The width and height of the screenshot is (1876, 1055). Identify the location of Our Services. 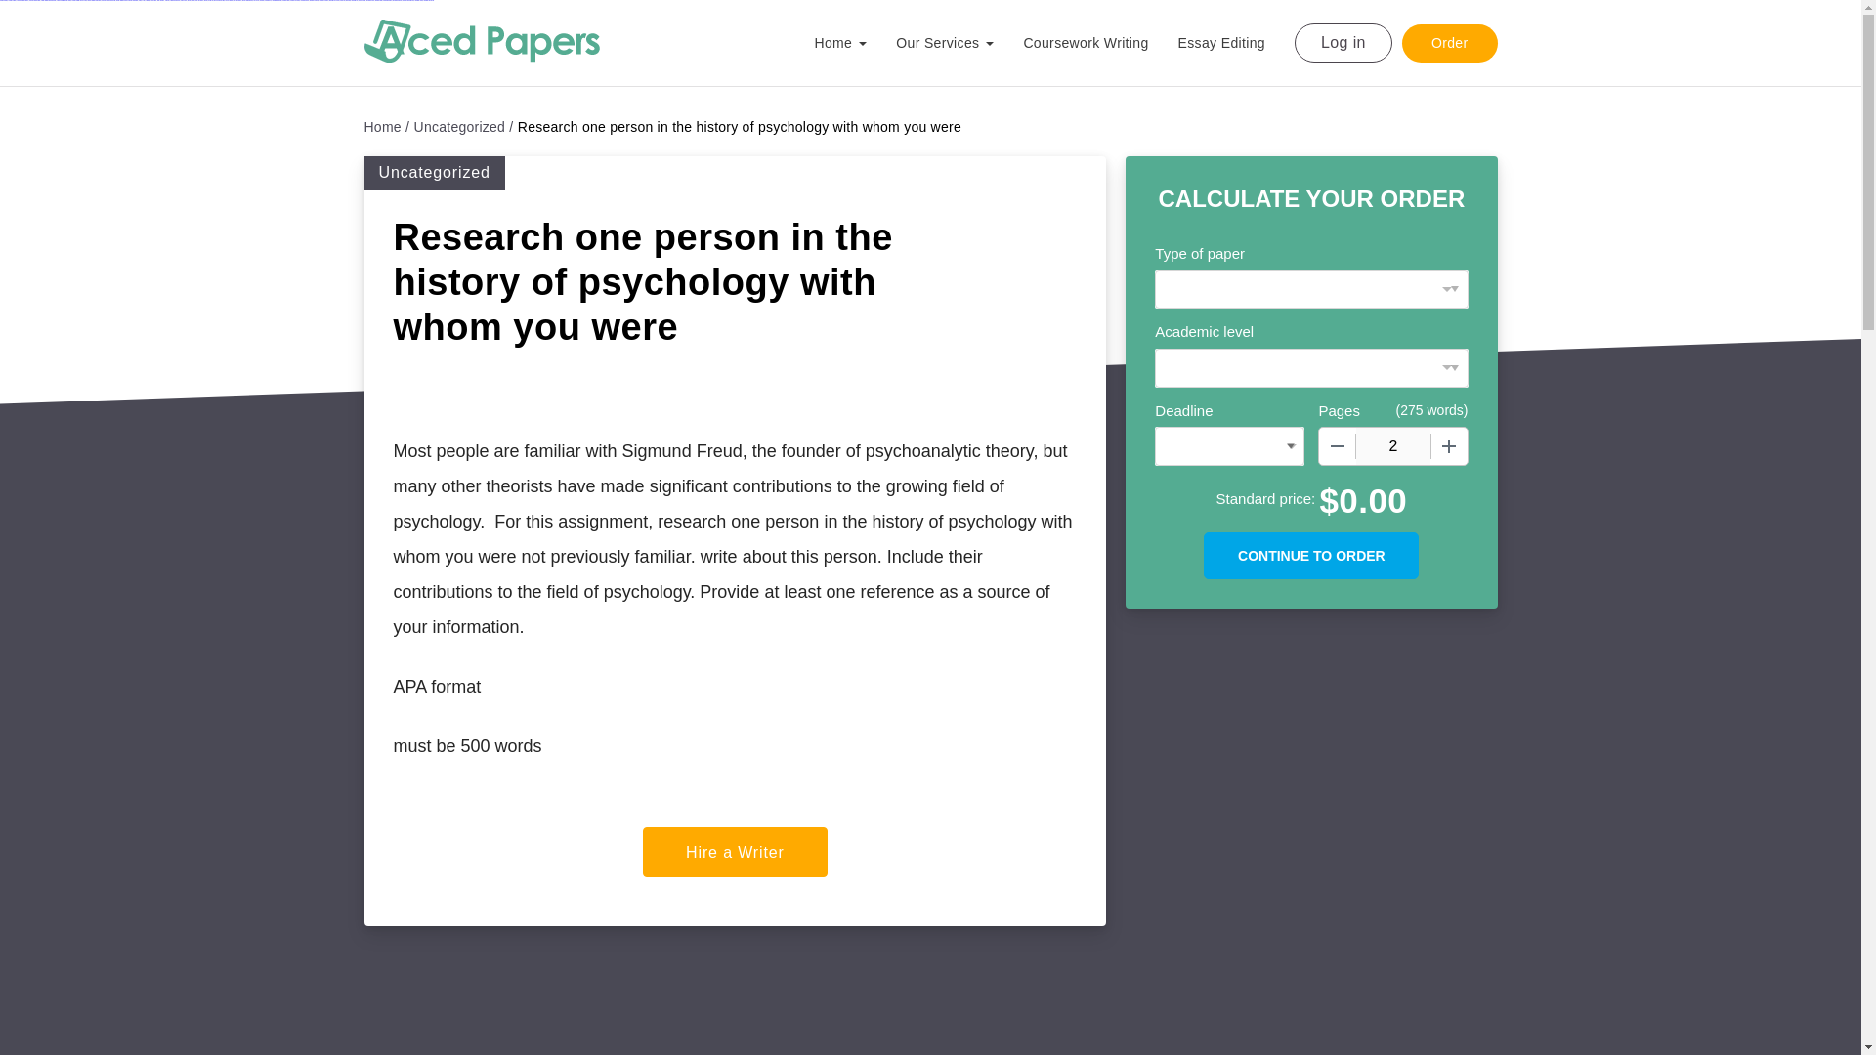
(959, 50).